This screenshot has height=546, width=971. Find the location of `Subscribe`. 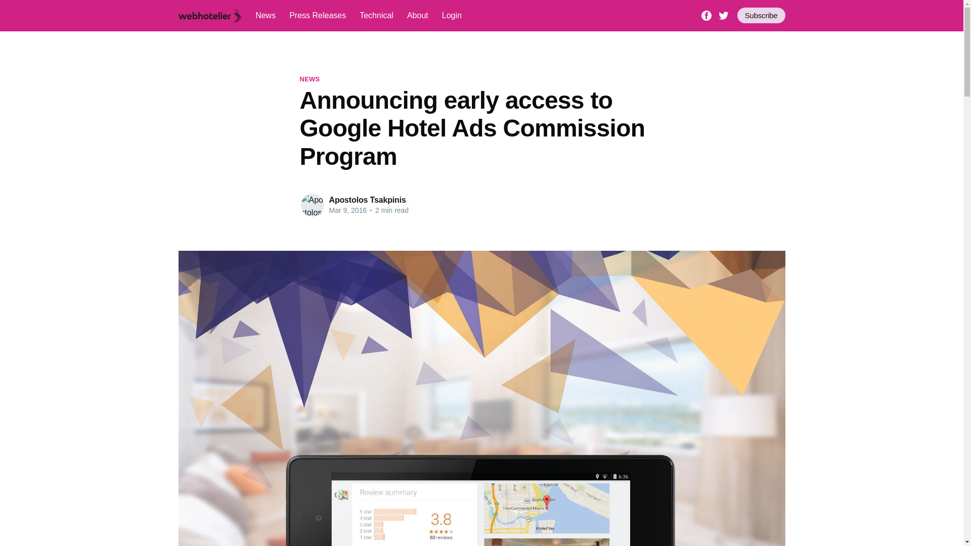

Subscribe is located at coordinates (761, 15).